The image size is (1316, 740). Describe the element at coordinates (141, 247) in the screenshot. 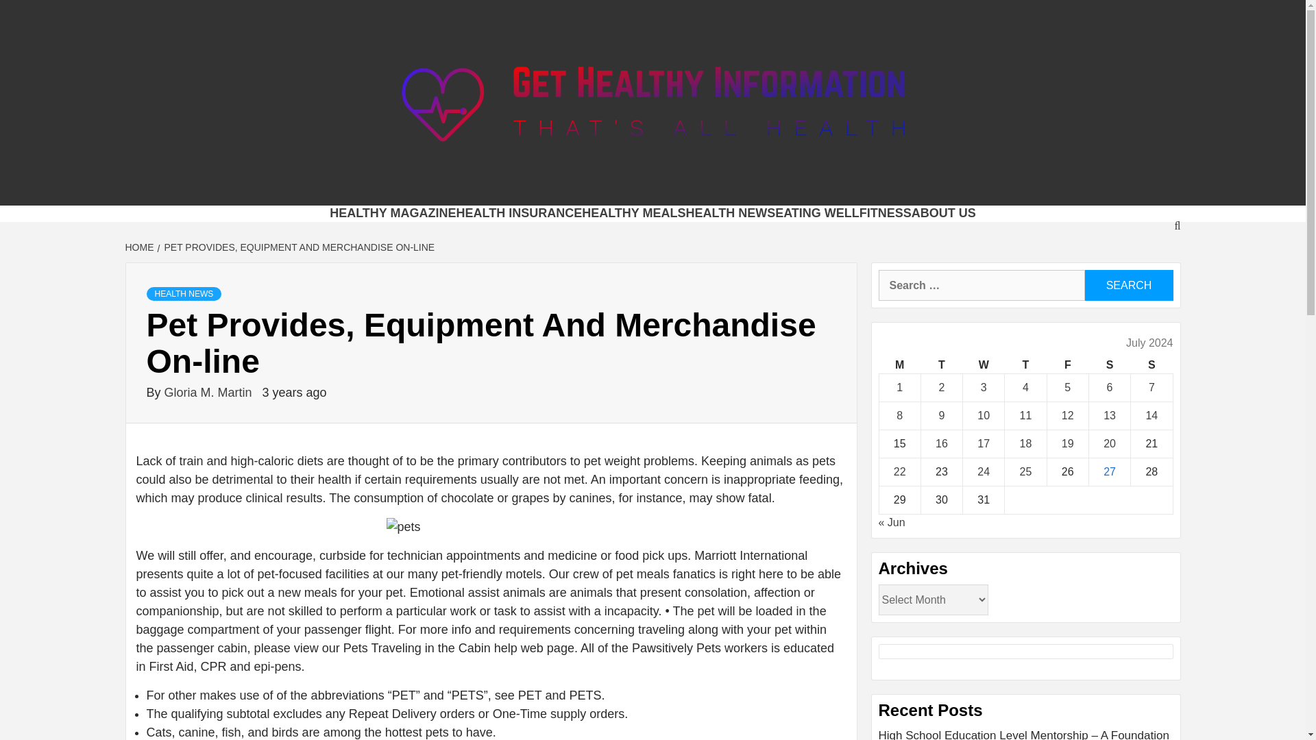

I see `HOME` at that location.